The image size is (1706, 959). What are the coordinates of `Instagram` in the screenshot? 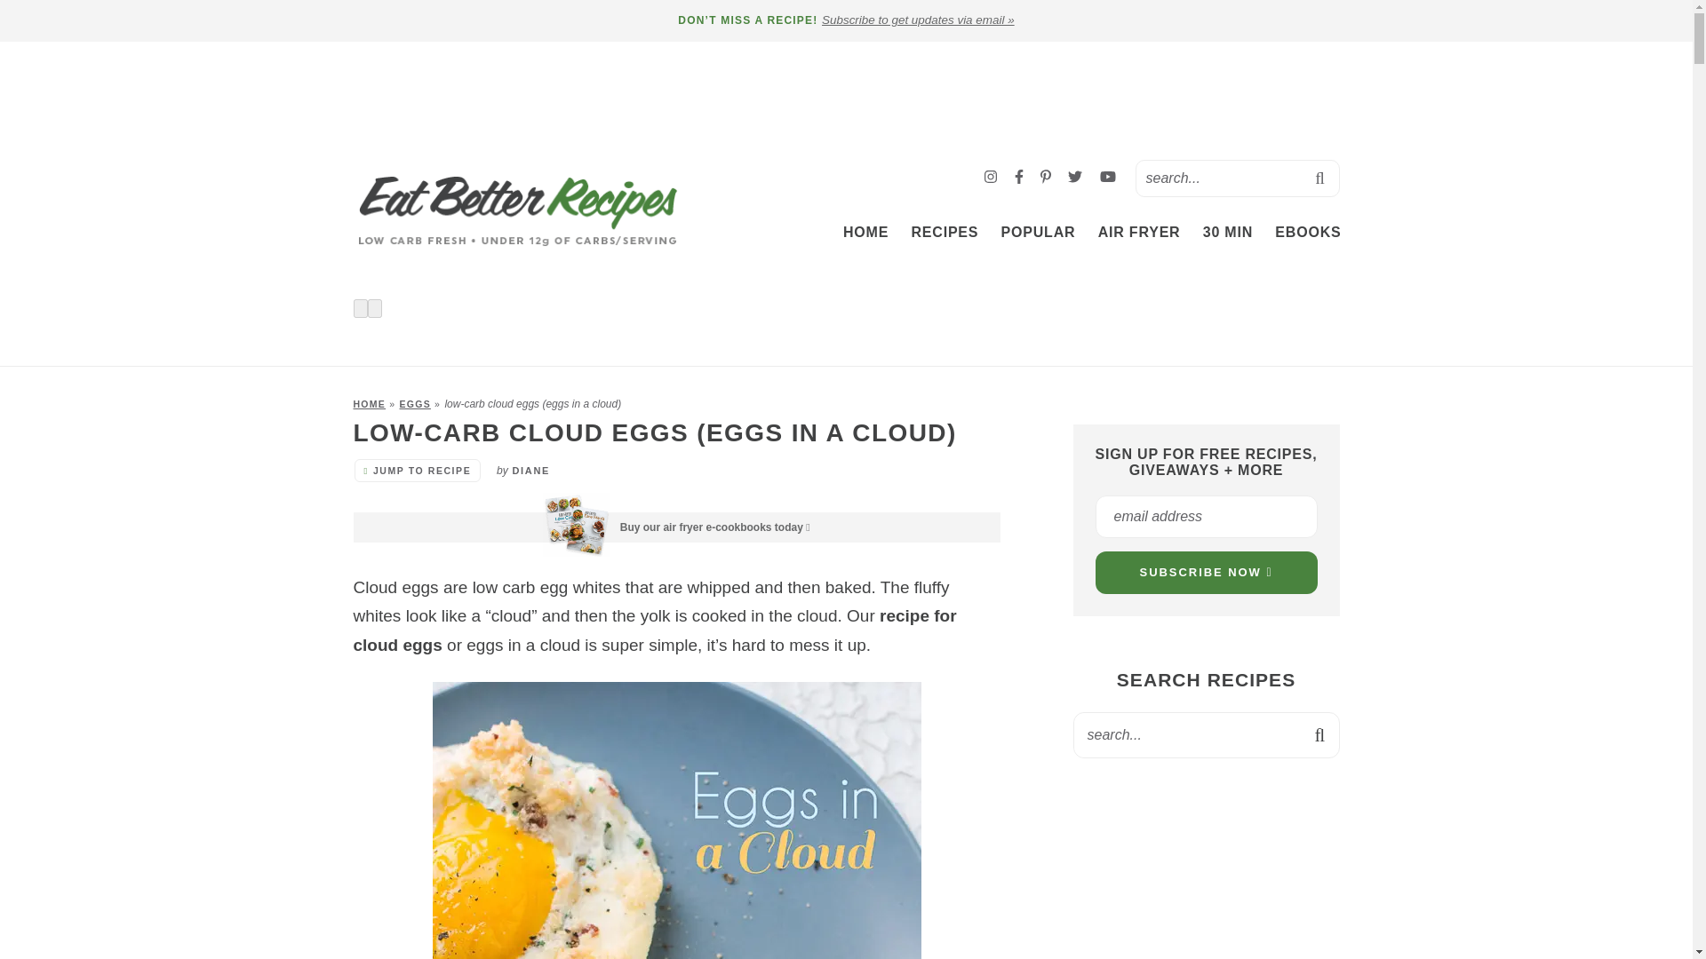 It's located at (993, 178).